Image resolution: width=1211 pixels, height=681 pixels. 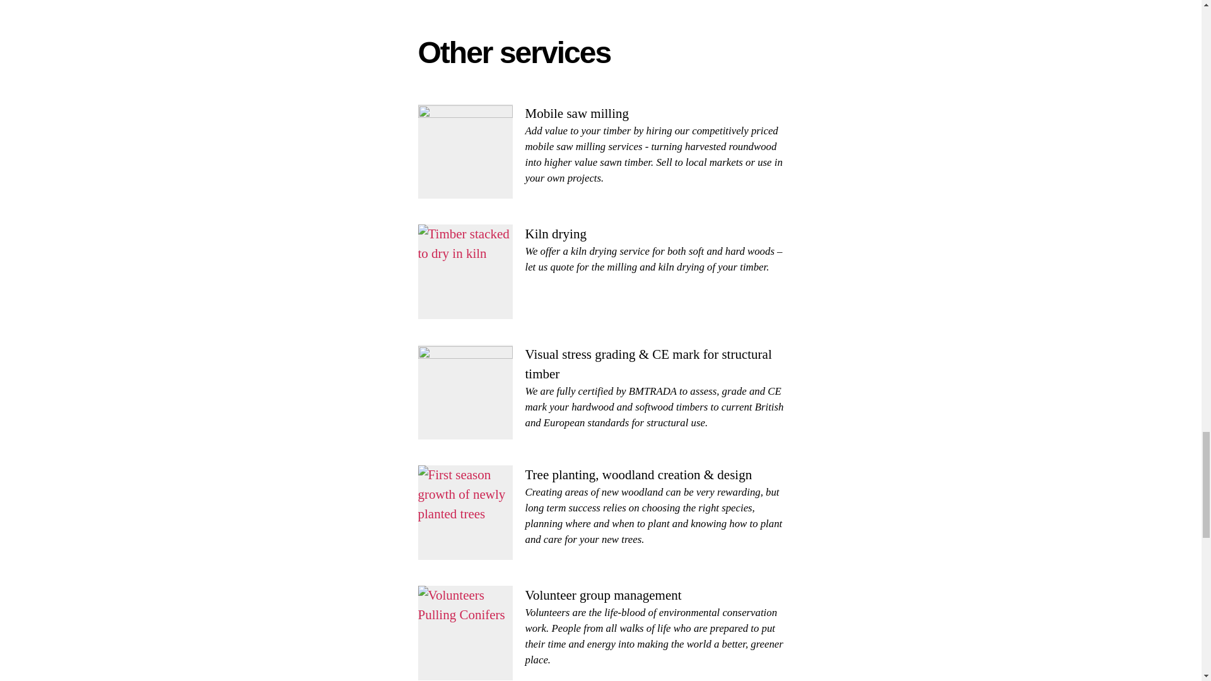 I want to click on Mobile saw milling, so click(x=576, y=113).